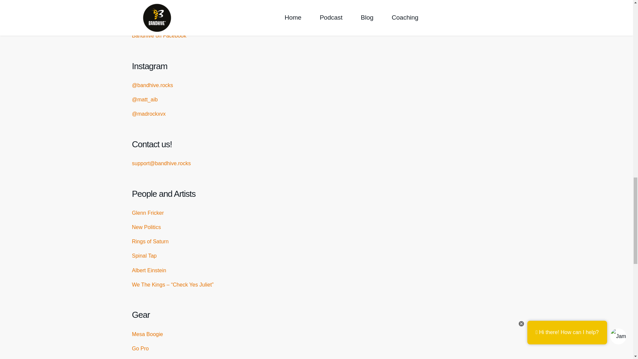 The width and height of the screenshot is (638, 359). Describe the element at coordinates (147, 334) in the screenshot. I see `Mesa Boogie` at that location.